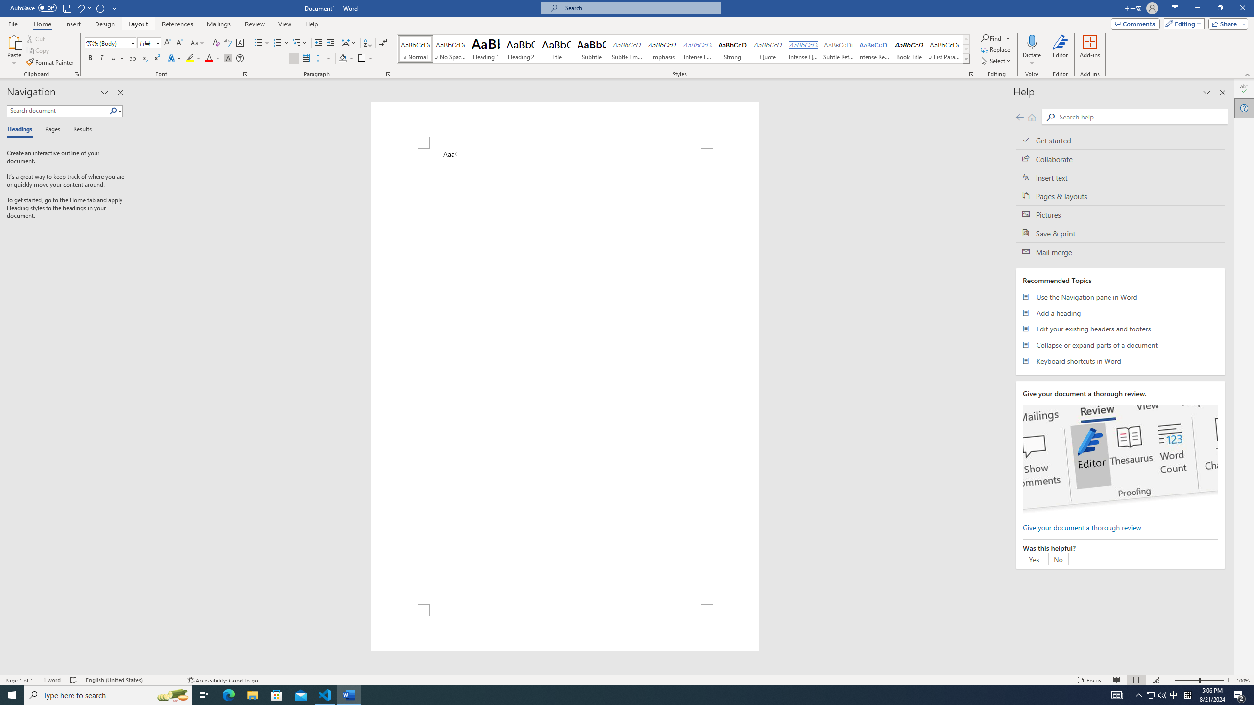  What do you see at coordinates (22, 130) in the screenshot?
I see `Headings` at bounding box center [22, 130].